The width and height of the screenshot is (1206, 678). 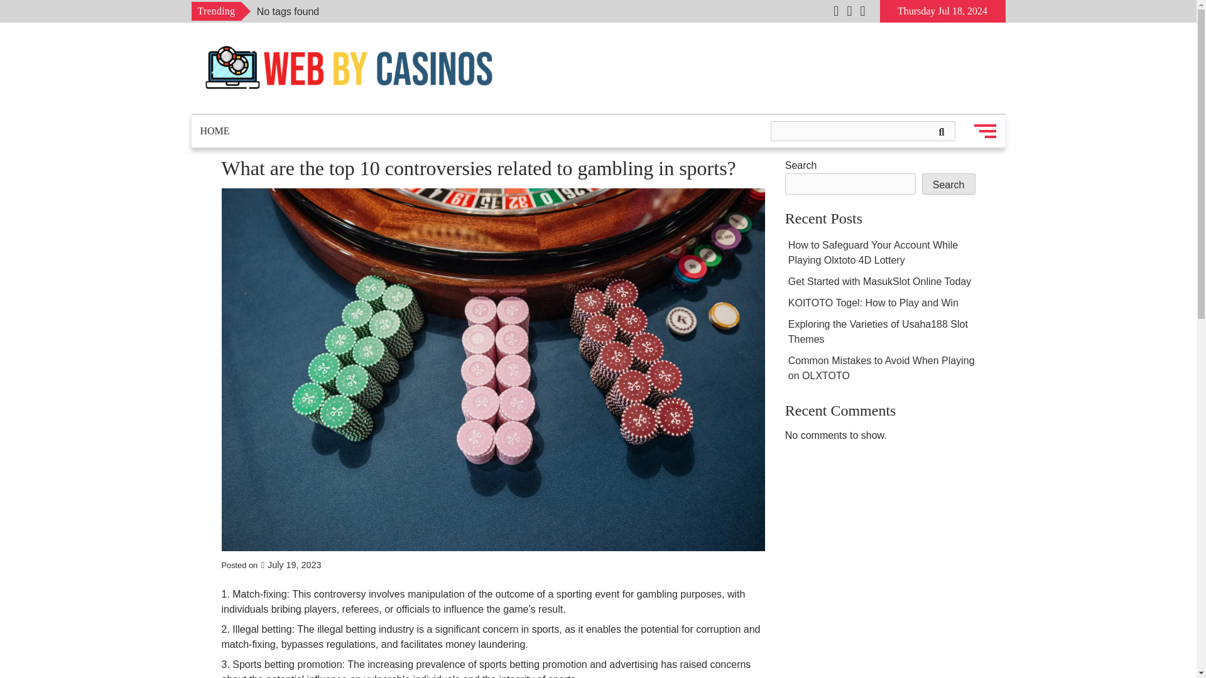 I want to click on KOITOTO Togel: How to Play and Win, so click(x=873, y=303).